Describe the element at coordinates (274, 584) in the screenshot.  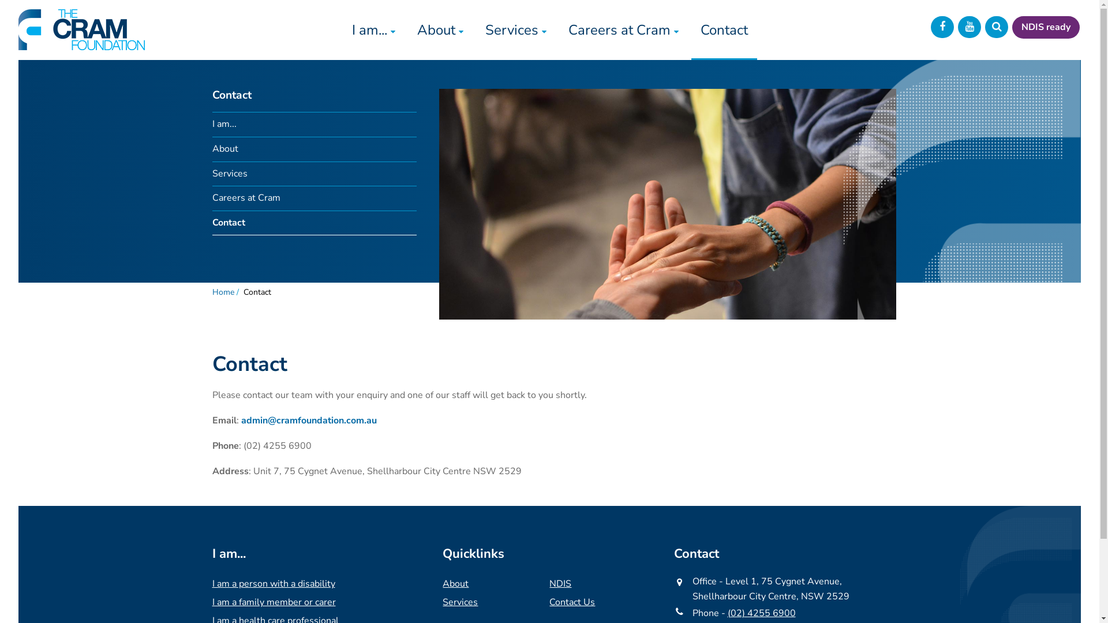
I see `I am a person with a disability` at that location.